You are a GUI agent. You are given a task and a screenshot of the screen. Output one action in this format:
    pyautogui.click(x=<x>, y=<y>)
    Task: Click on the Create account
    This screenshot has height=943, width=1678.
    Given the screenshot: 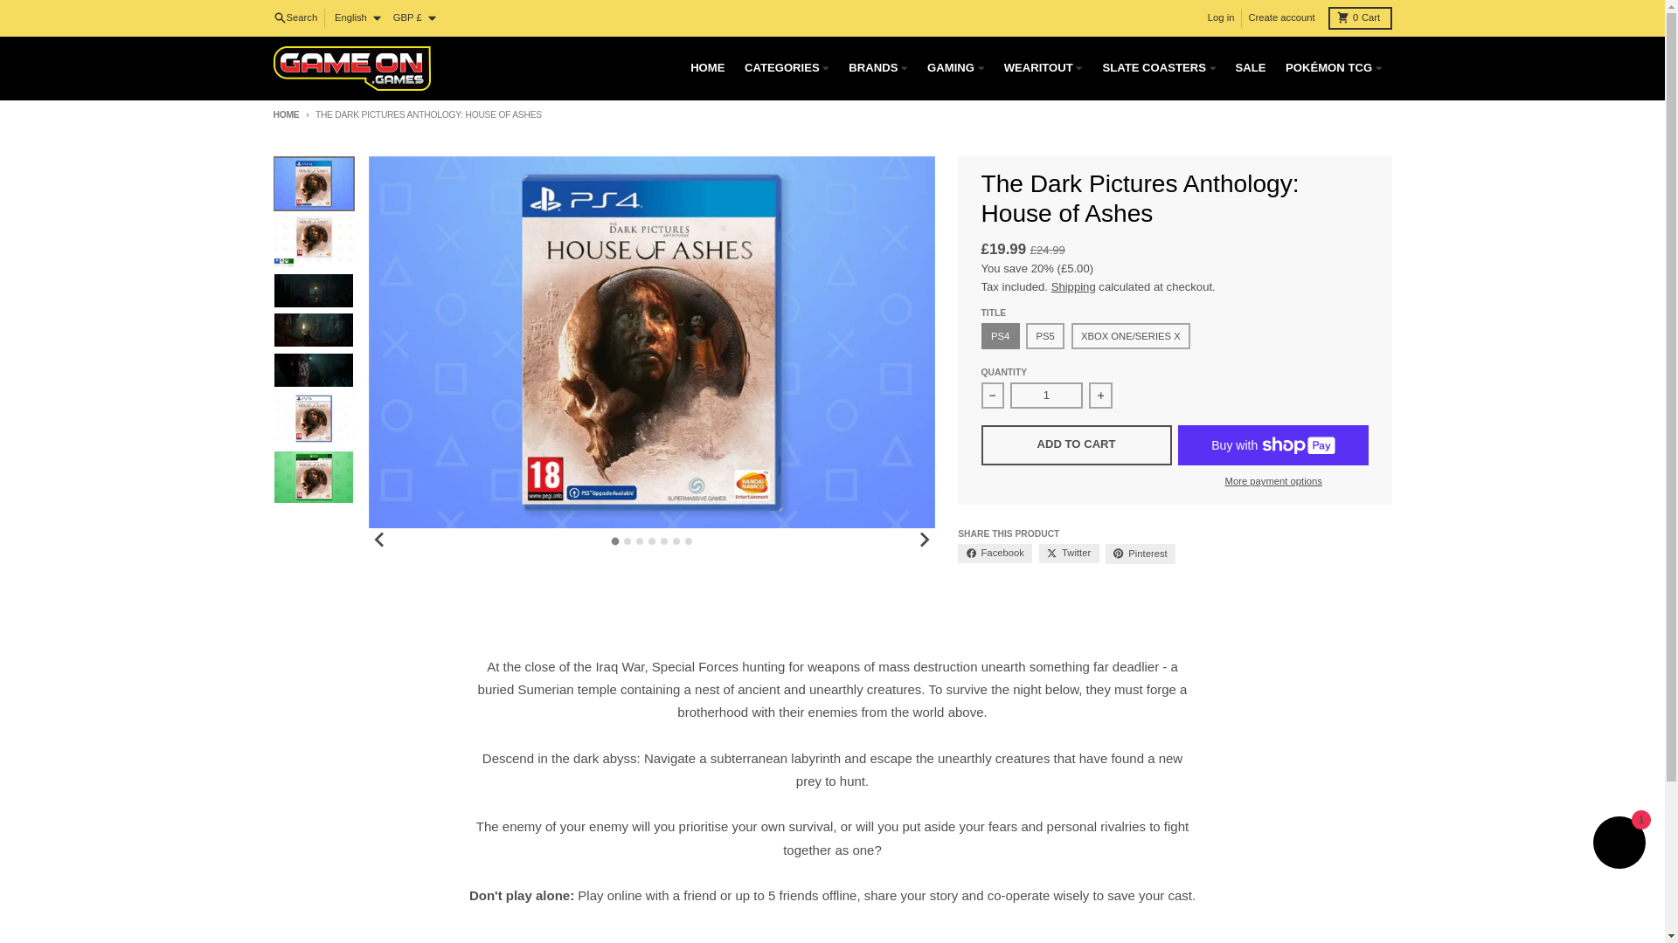 What is the action you would take?
    pyautogui.click(x=1281, y=18)
    